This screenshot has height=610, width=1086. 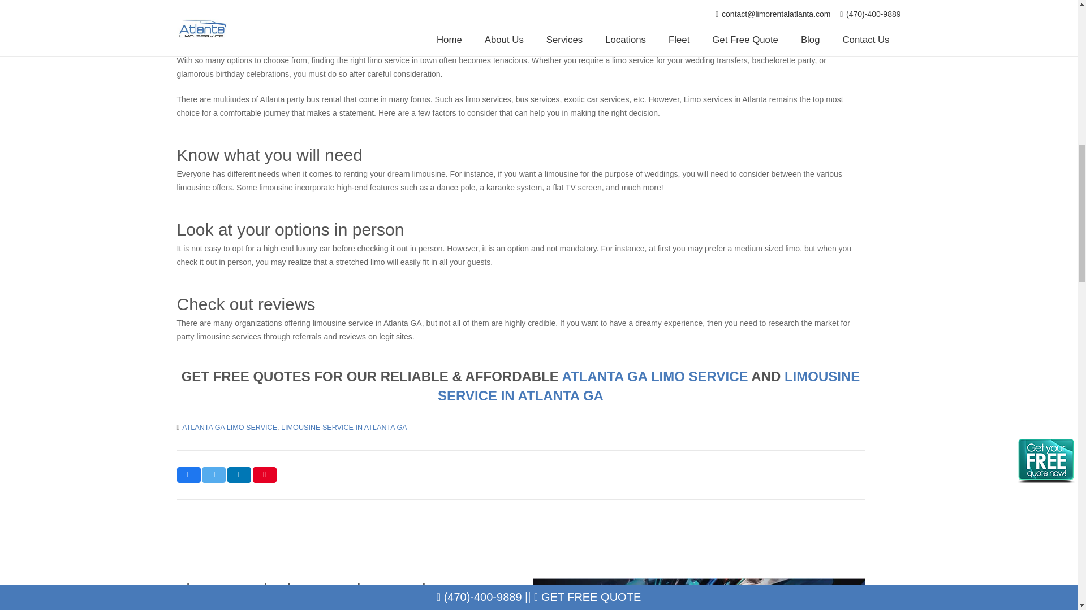 I want to click on ATLANTA GA LIMO SERVICE, so click(x=230, y=427).